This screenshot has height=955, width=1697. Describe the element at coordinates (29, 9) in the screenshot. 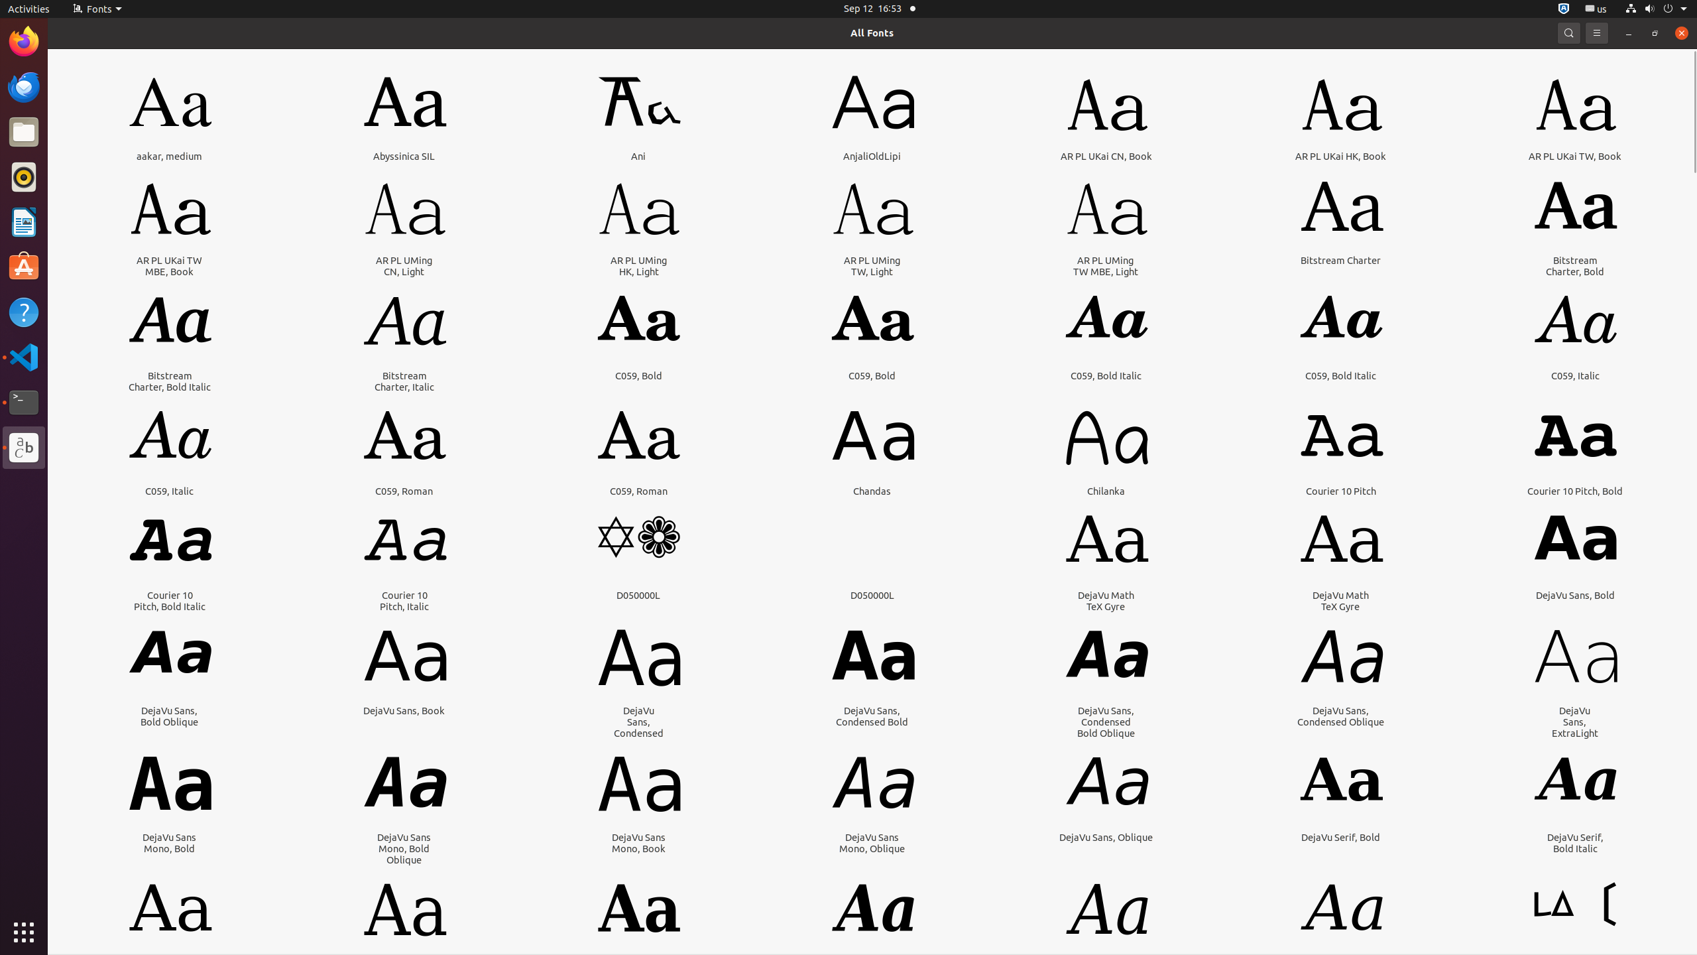

I see `Activities` at that location.